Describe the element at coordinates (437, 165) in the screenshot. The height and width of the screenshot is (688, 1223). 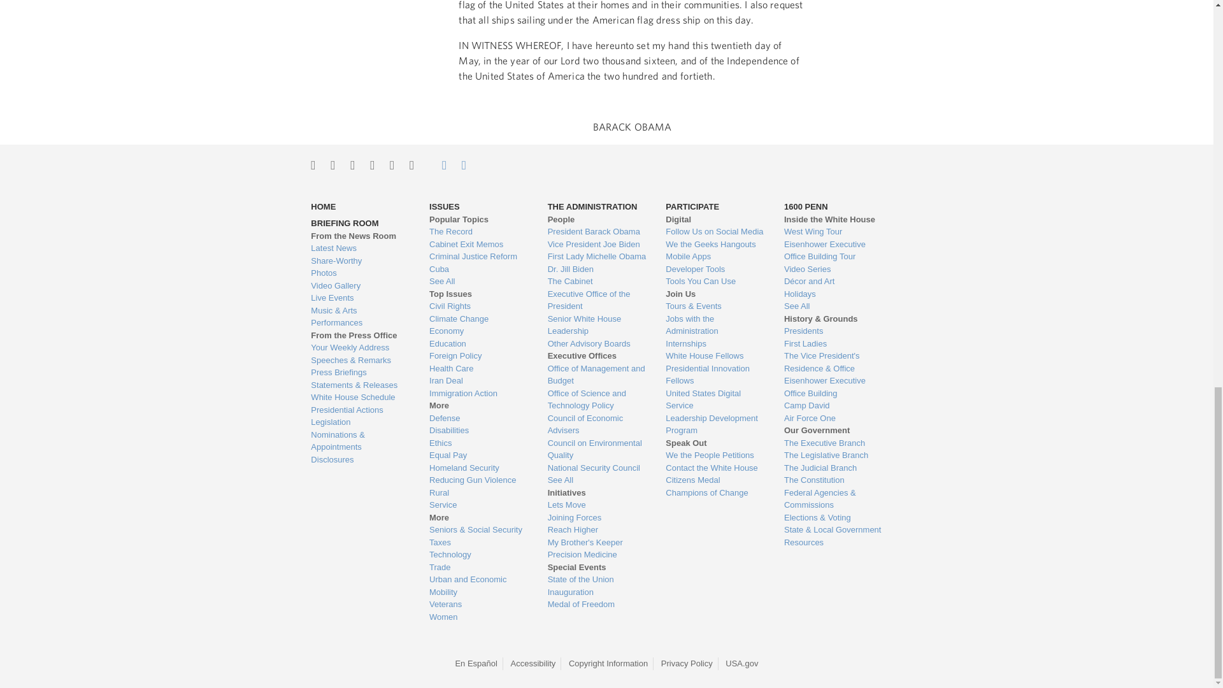
I see `Contact the Whitehouse.` at that location.